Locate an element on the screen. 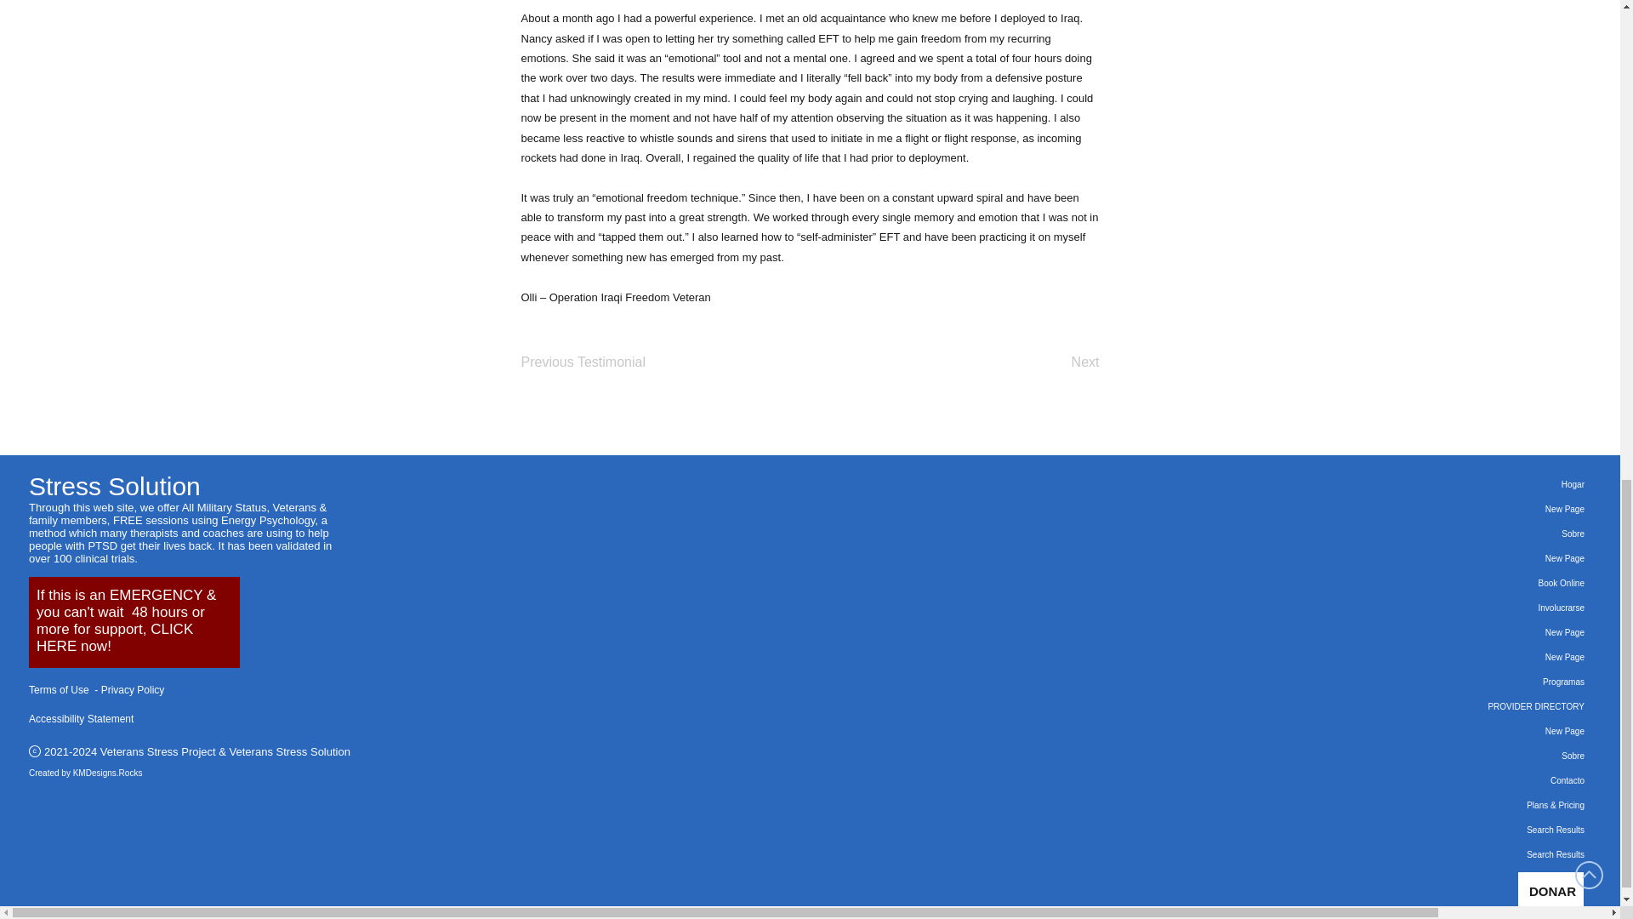  Search Results is located at coordinates (1470, 831).